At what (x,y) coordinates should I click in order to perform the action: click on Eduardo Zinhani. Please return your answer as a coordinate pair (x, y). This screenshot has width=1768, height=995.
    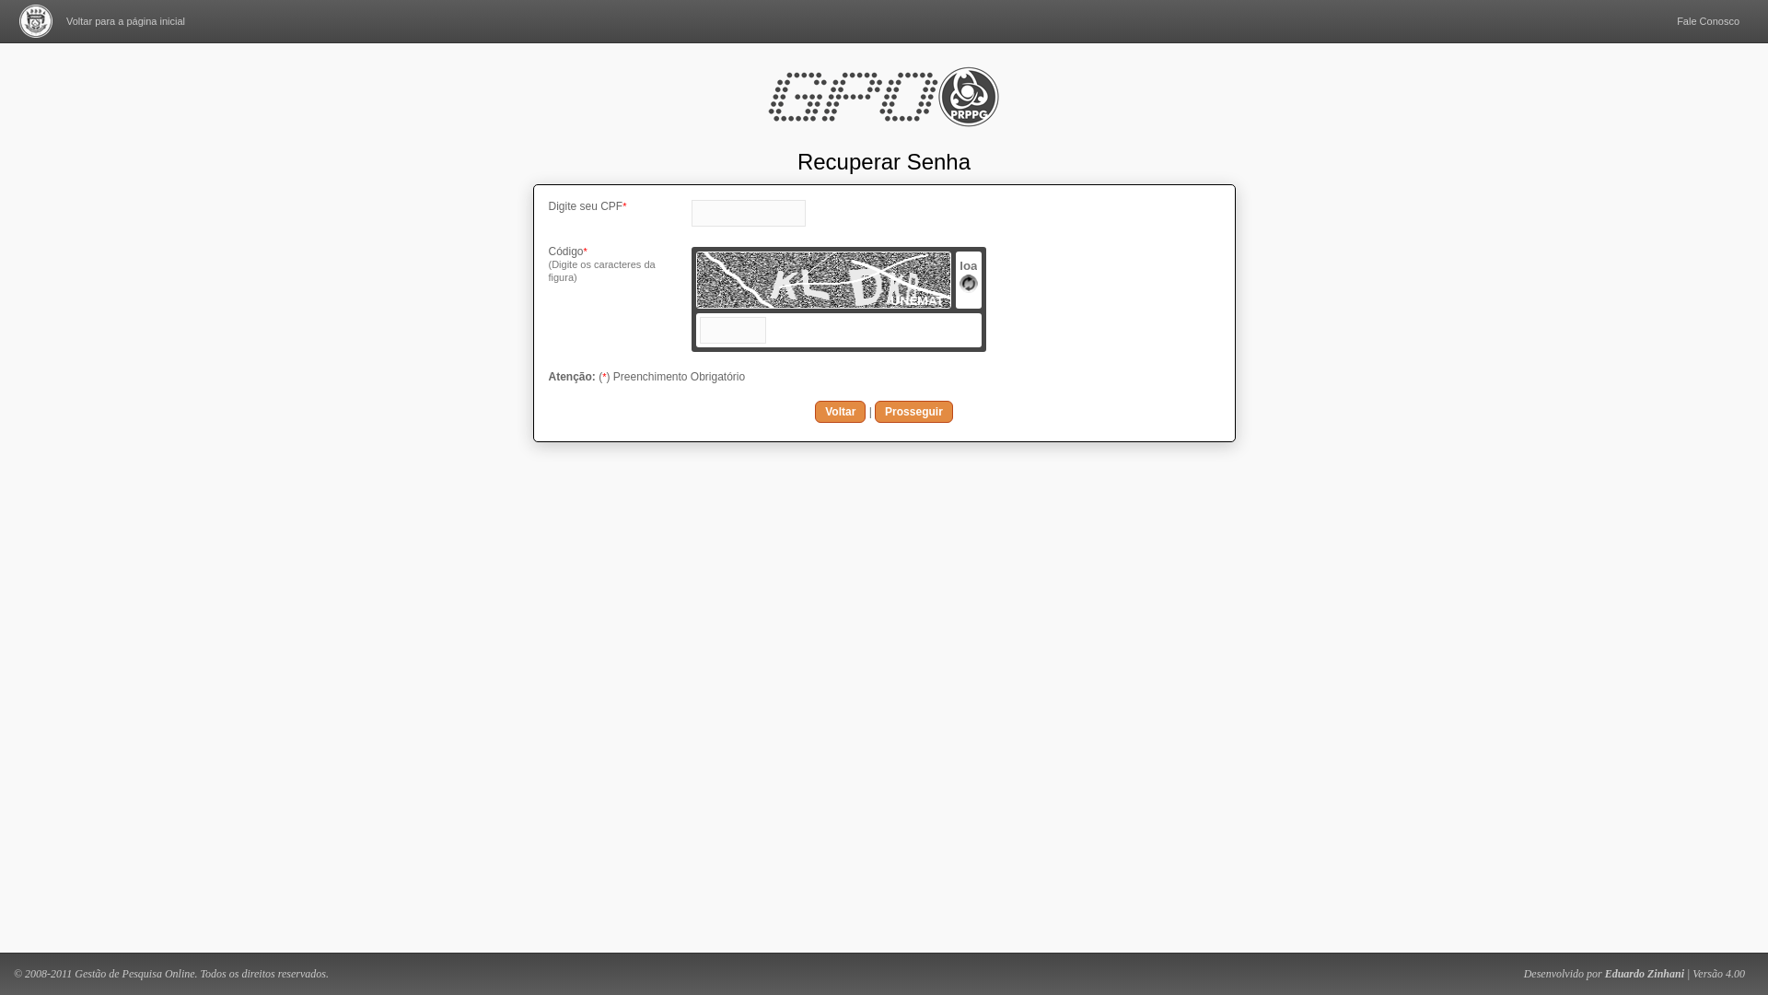
    Looking at the image, I should click on (1645, 974).